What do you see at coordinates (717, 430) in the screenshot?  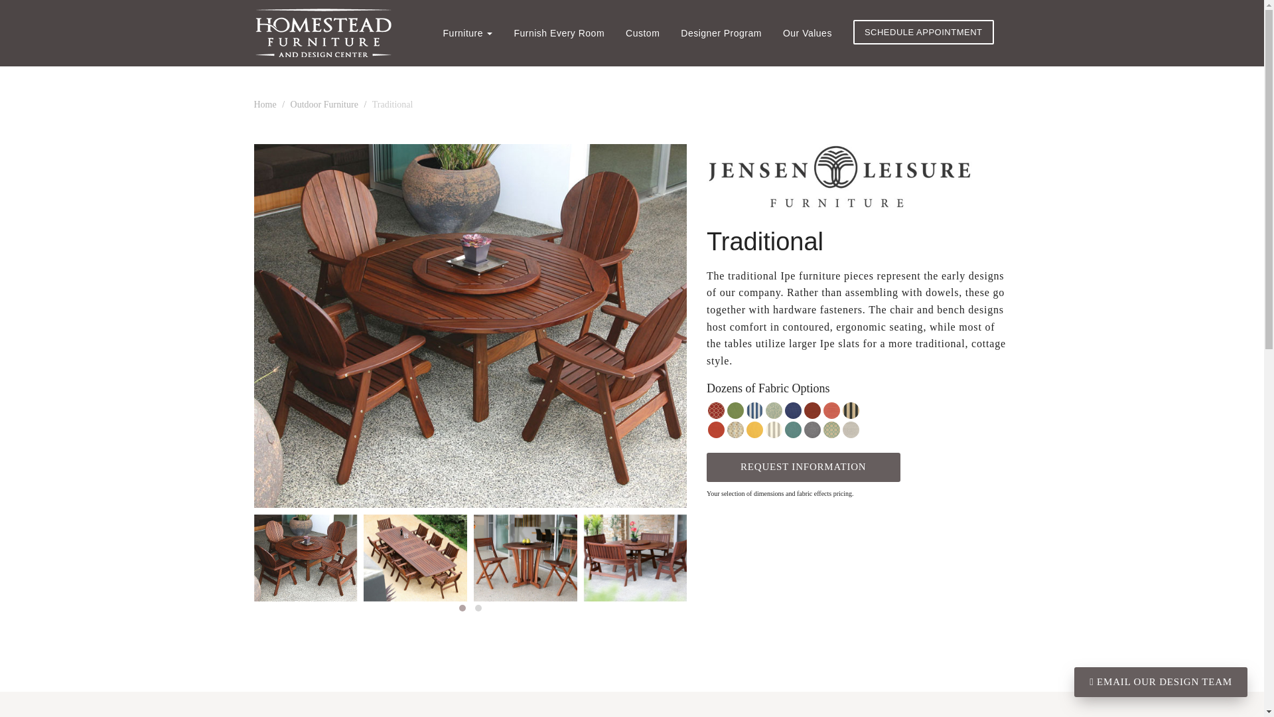 I see `Echo Sangria` at bounding box center [717, 430].